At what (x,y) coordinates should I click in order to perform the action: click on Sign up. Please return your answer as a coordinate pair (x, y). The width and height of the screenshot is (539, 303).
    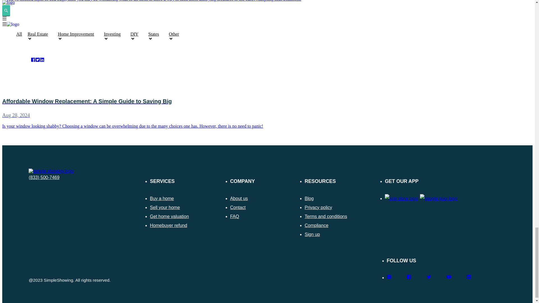
    Looking at the image, I should click on (312, 234).